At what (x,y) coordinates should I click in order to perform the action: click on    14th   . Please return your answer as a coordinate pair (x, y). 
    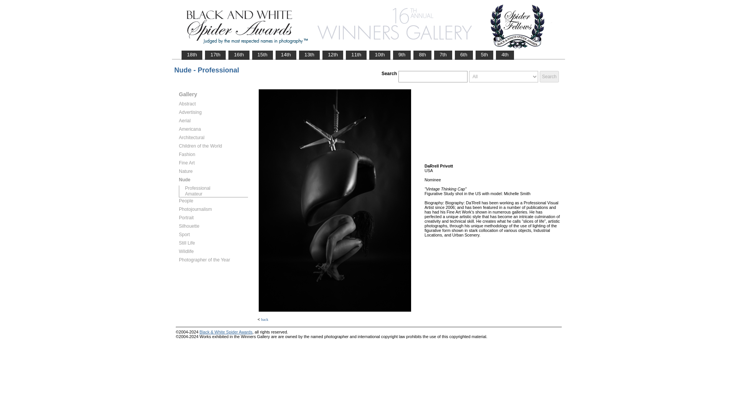
    Looking at the image, I should click on (286, 54).